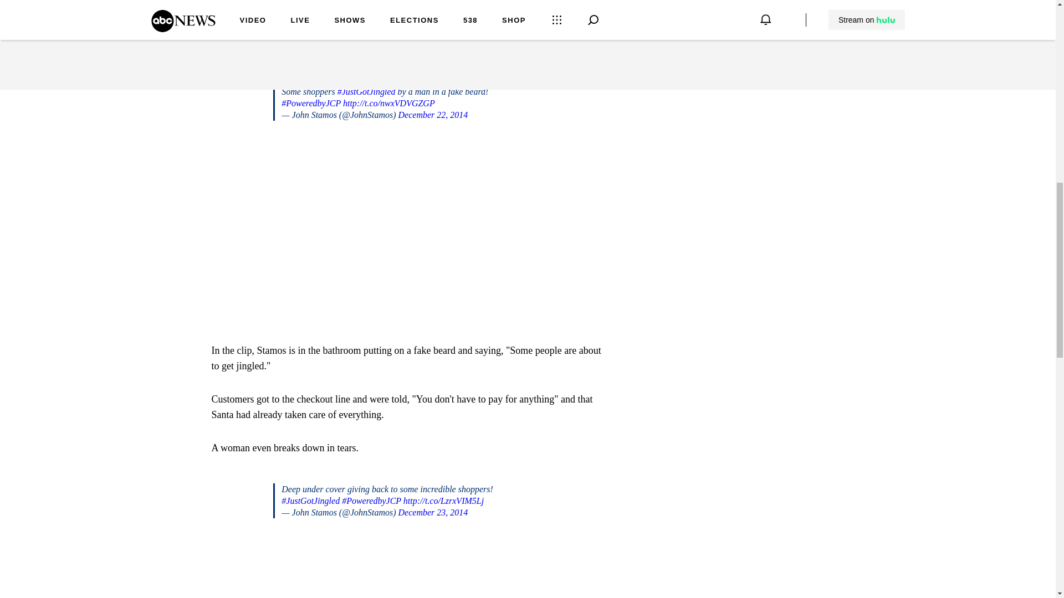 This screenshot has width=1064, height=598. What do you see at coordinates (410, 35) in the screenshot?
I see `Read: John Stamos Opens Up About His 'Date' with Amy Poehler` at bounding box center [410, 35].